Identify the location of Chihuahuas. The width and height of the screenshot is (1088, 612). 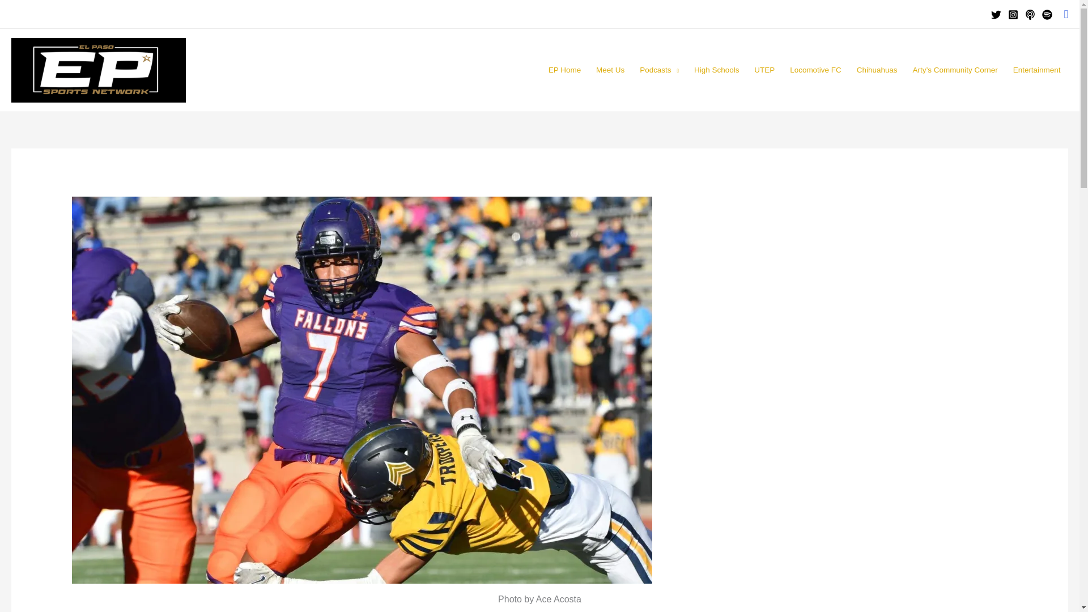
(877, 70).